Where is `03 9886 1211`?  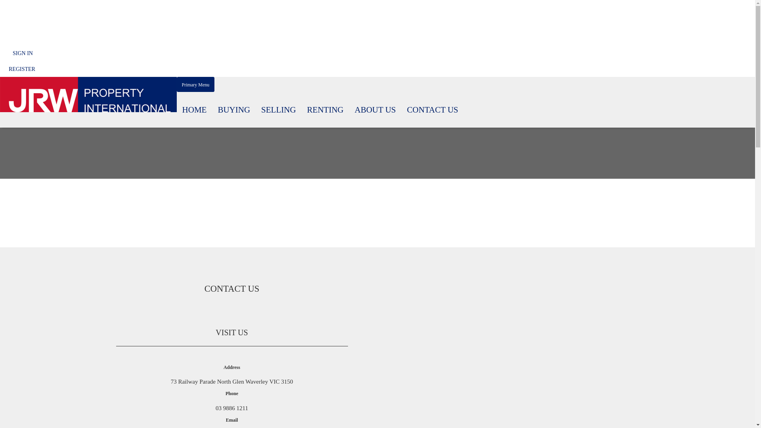
03 9886 1211 is located at coordinates (232, 408).